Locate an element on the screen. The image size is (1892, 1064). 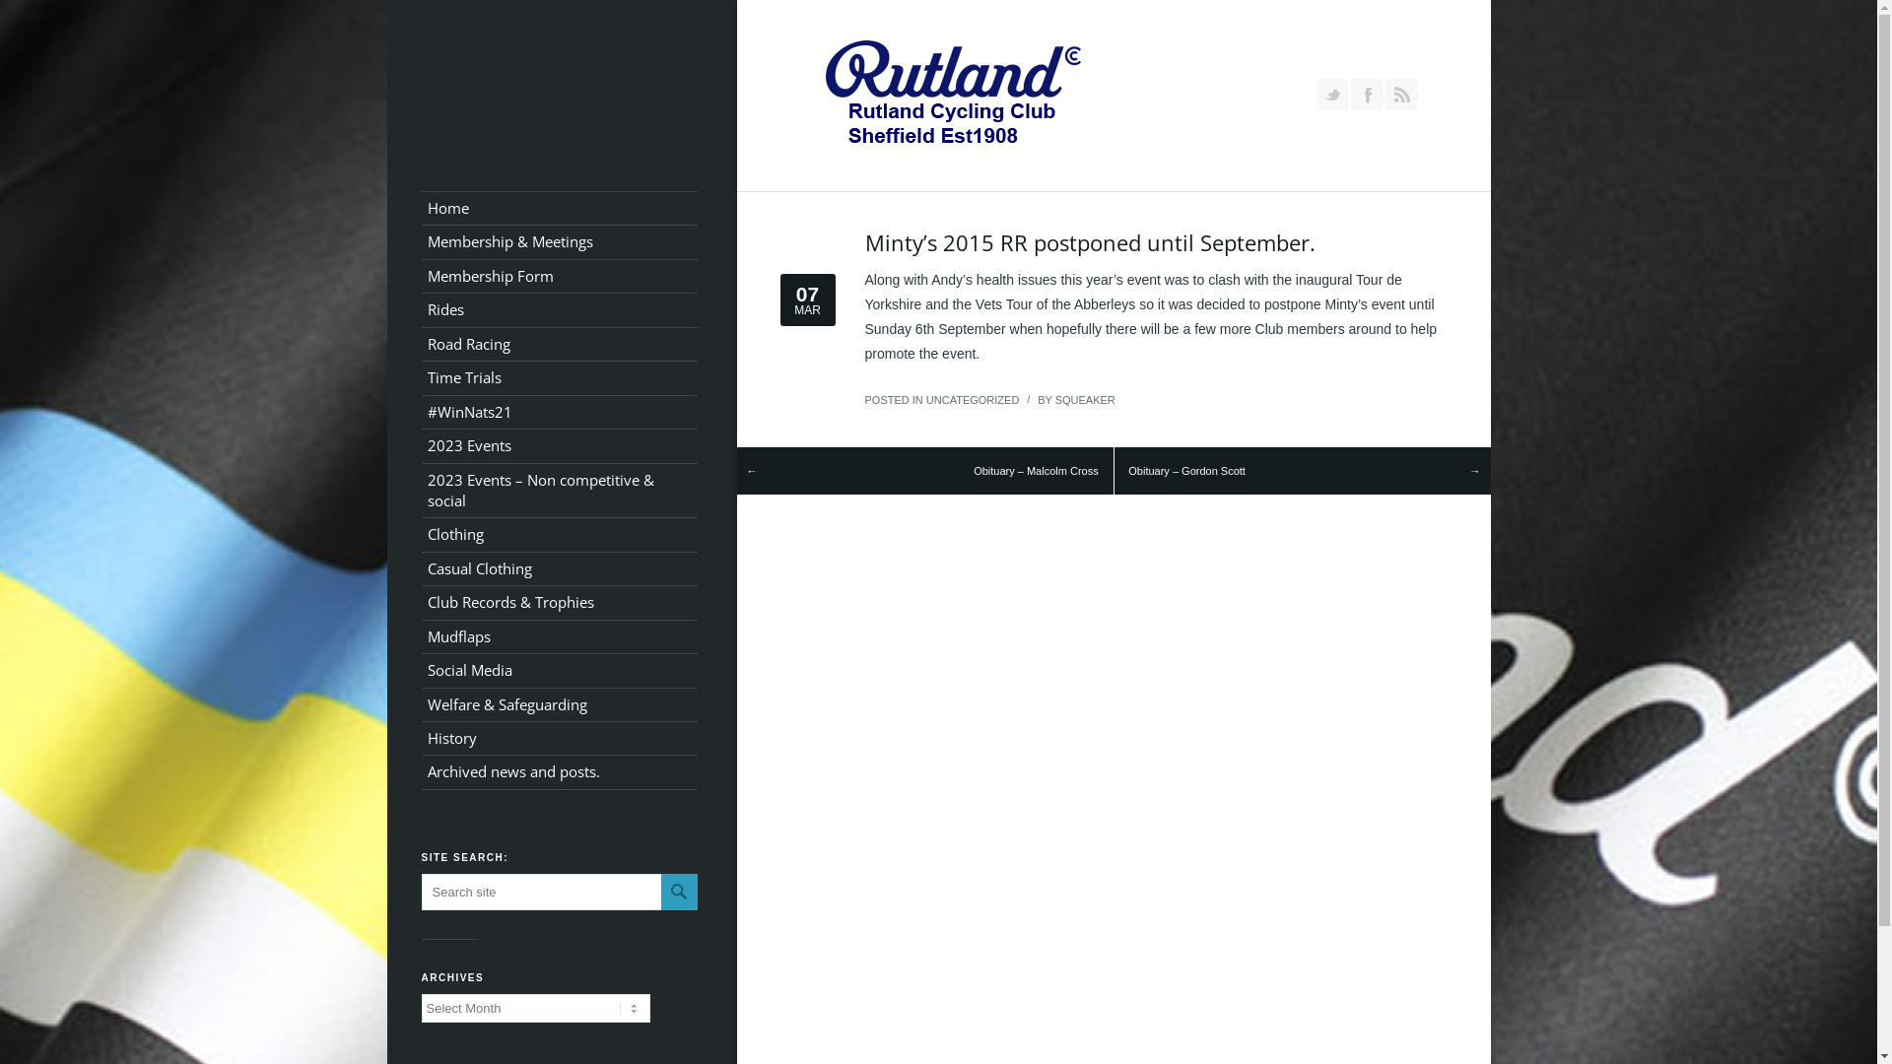
Welfare & Safeguarding is located at coordinates (560, 705).